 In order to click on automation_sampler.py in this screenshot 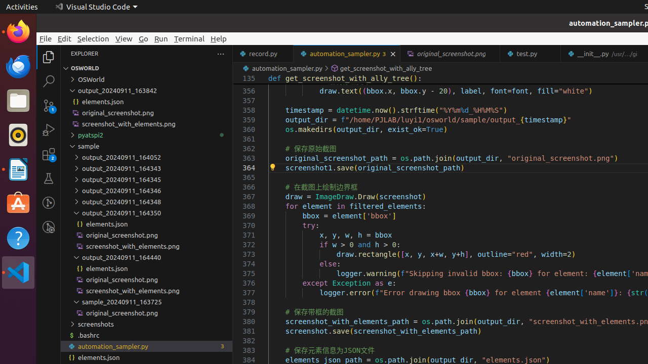, I will do `click(147, 346)`.